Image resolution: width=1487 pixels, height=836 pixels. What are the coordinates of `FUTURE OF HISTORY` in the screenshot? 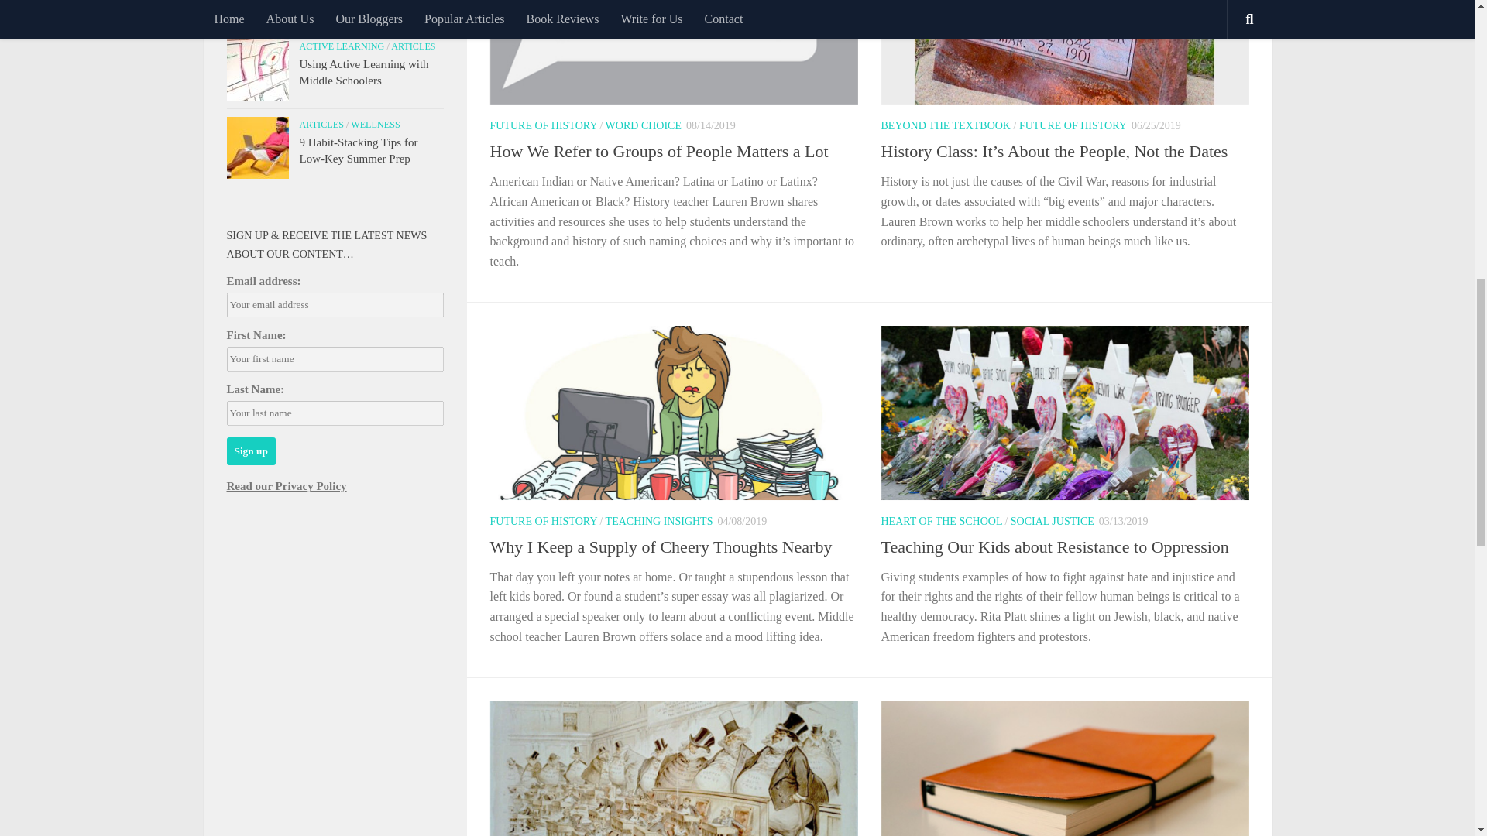 It's located at (1073, 125).